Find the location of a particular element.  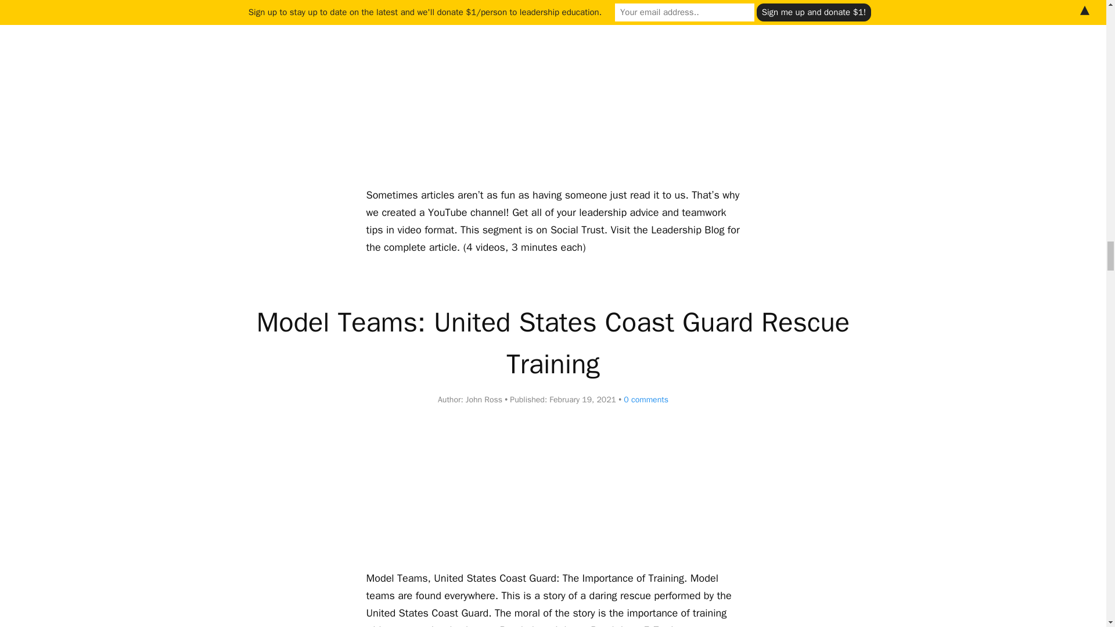

0 comments is located at coordinates (643, 399).